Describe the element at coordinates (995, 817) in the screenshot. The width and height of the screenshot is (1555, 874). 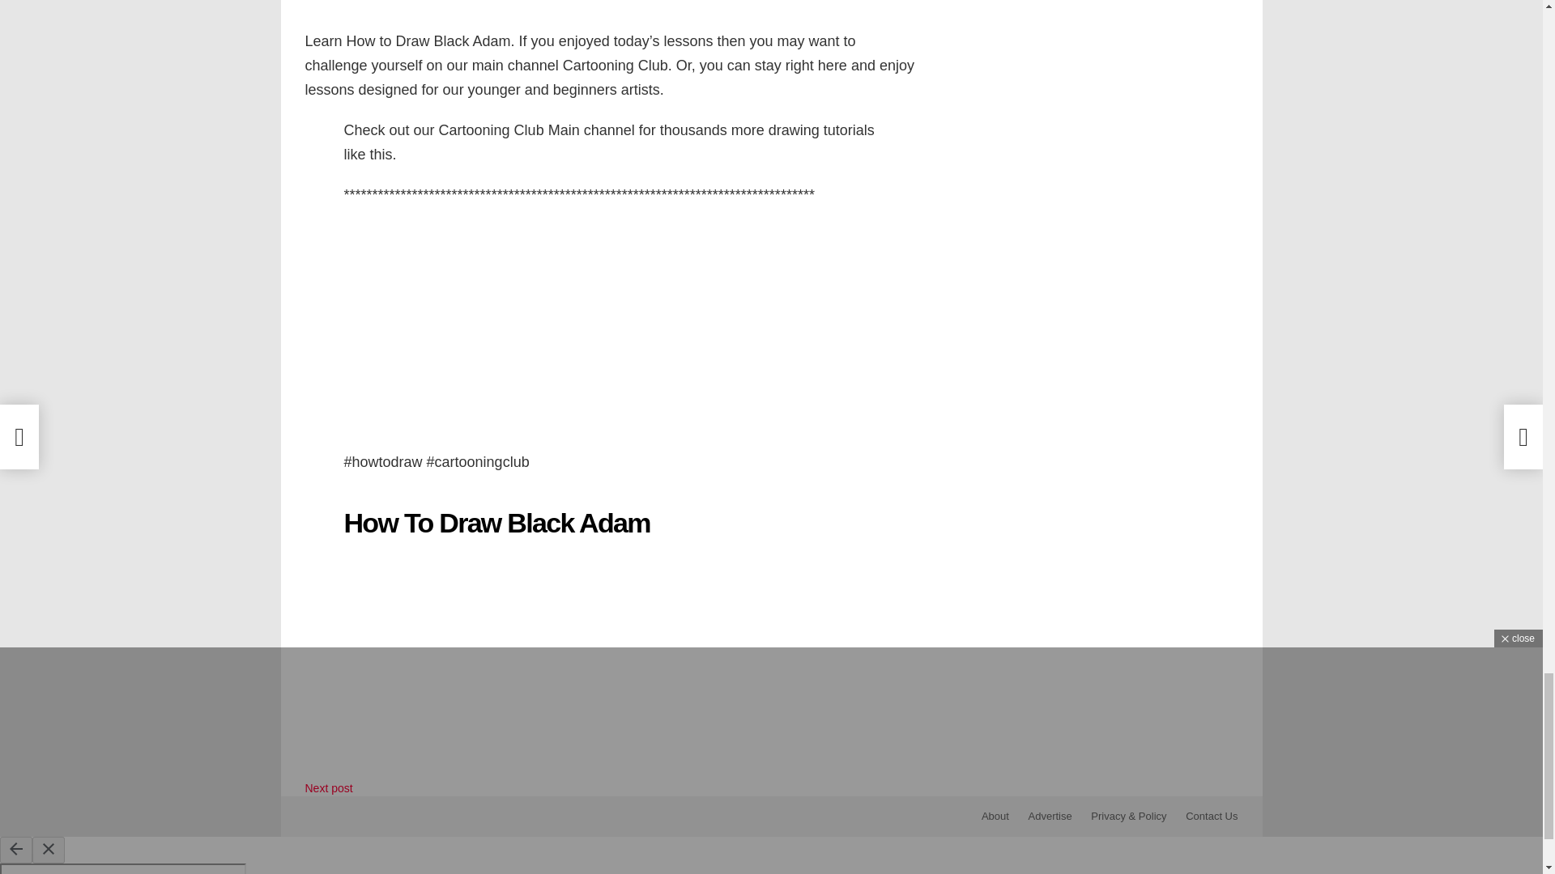
I see `About` at that location.